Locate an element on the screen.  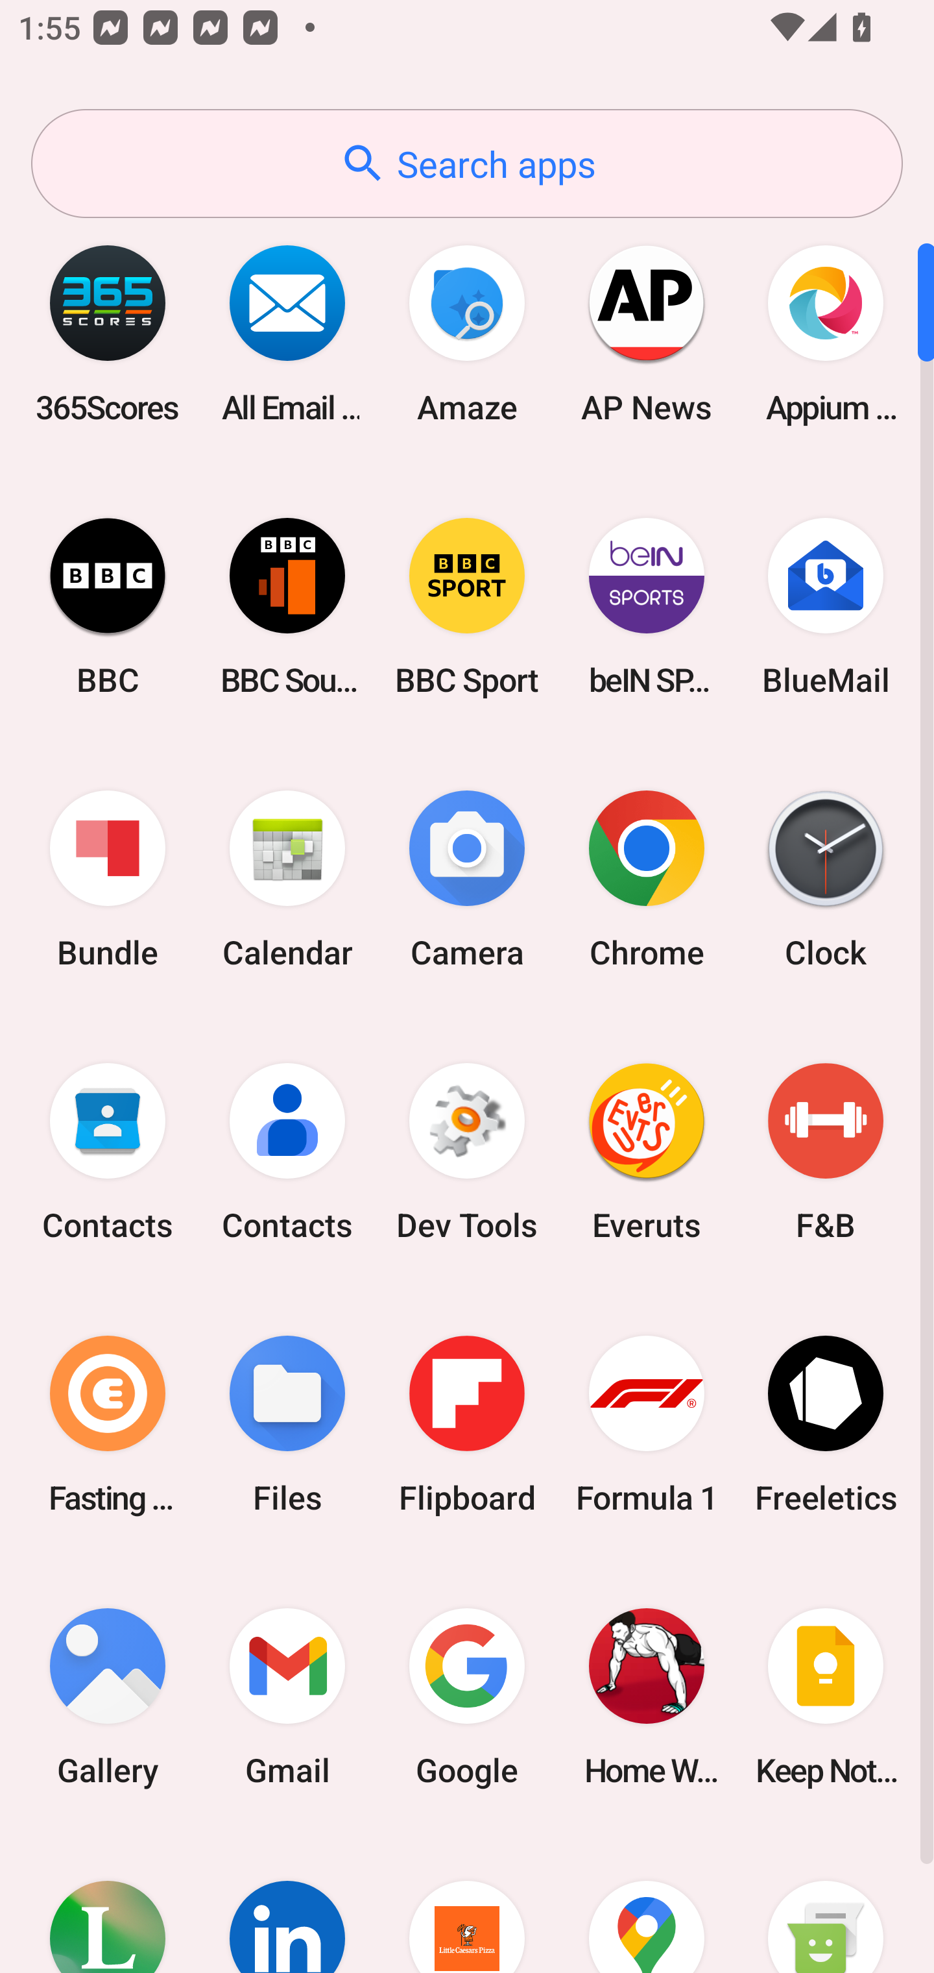
Formula 1 is located at coordinates (646, 1424).